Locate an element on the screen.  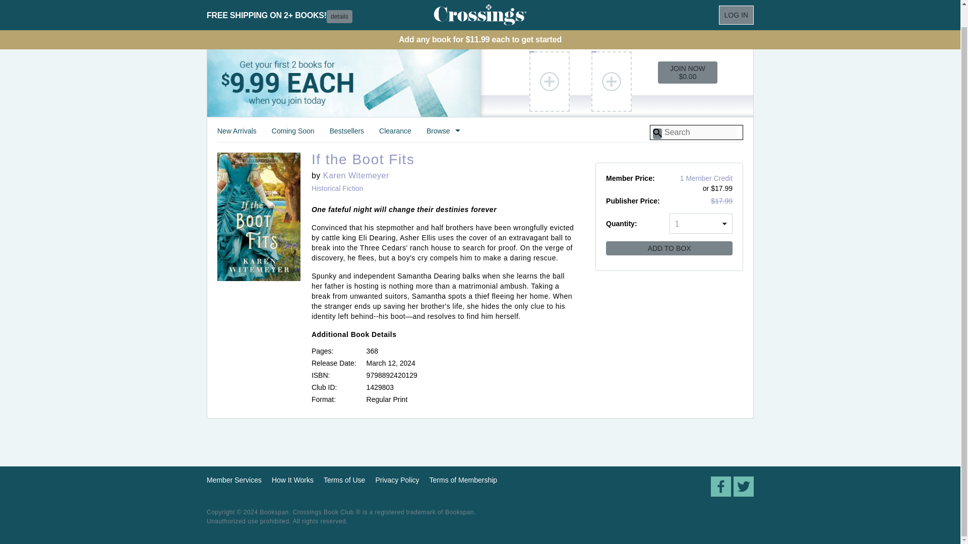
details is located at coordinates (339, 1).